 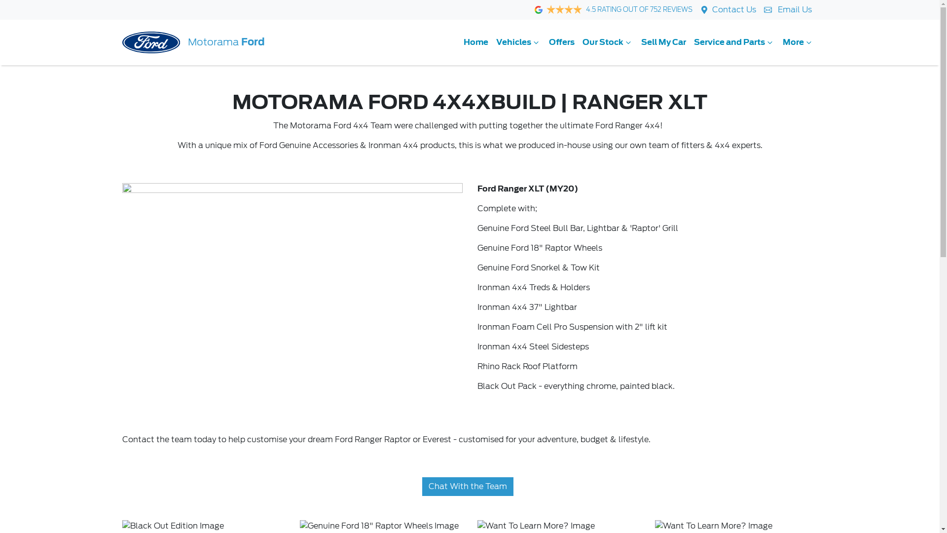 What do you see at coordinates (476, 42) in the screenshot?
I see `Home` at bounding box center [476, 42].